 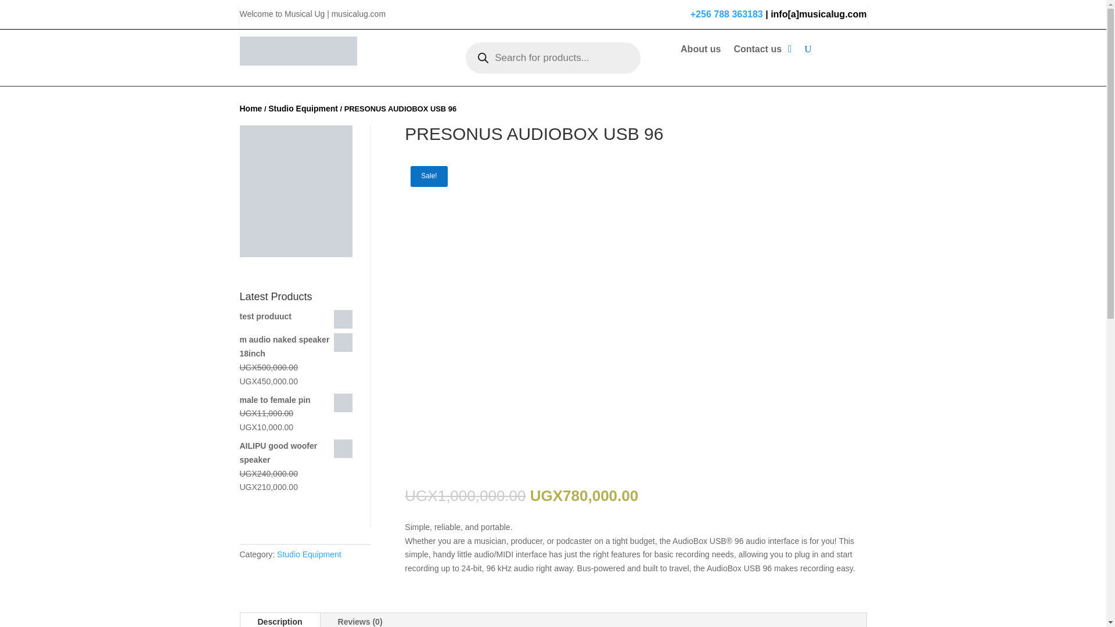 I want to click on Description, so click(x=280, y=620).